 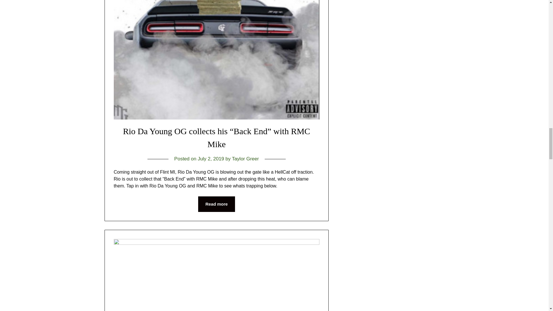 What do you see at coordinates (211, 159) in the screenshot?
I see `July 2, 2019` at bounding box center [211, 159].